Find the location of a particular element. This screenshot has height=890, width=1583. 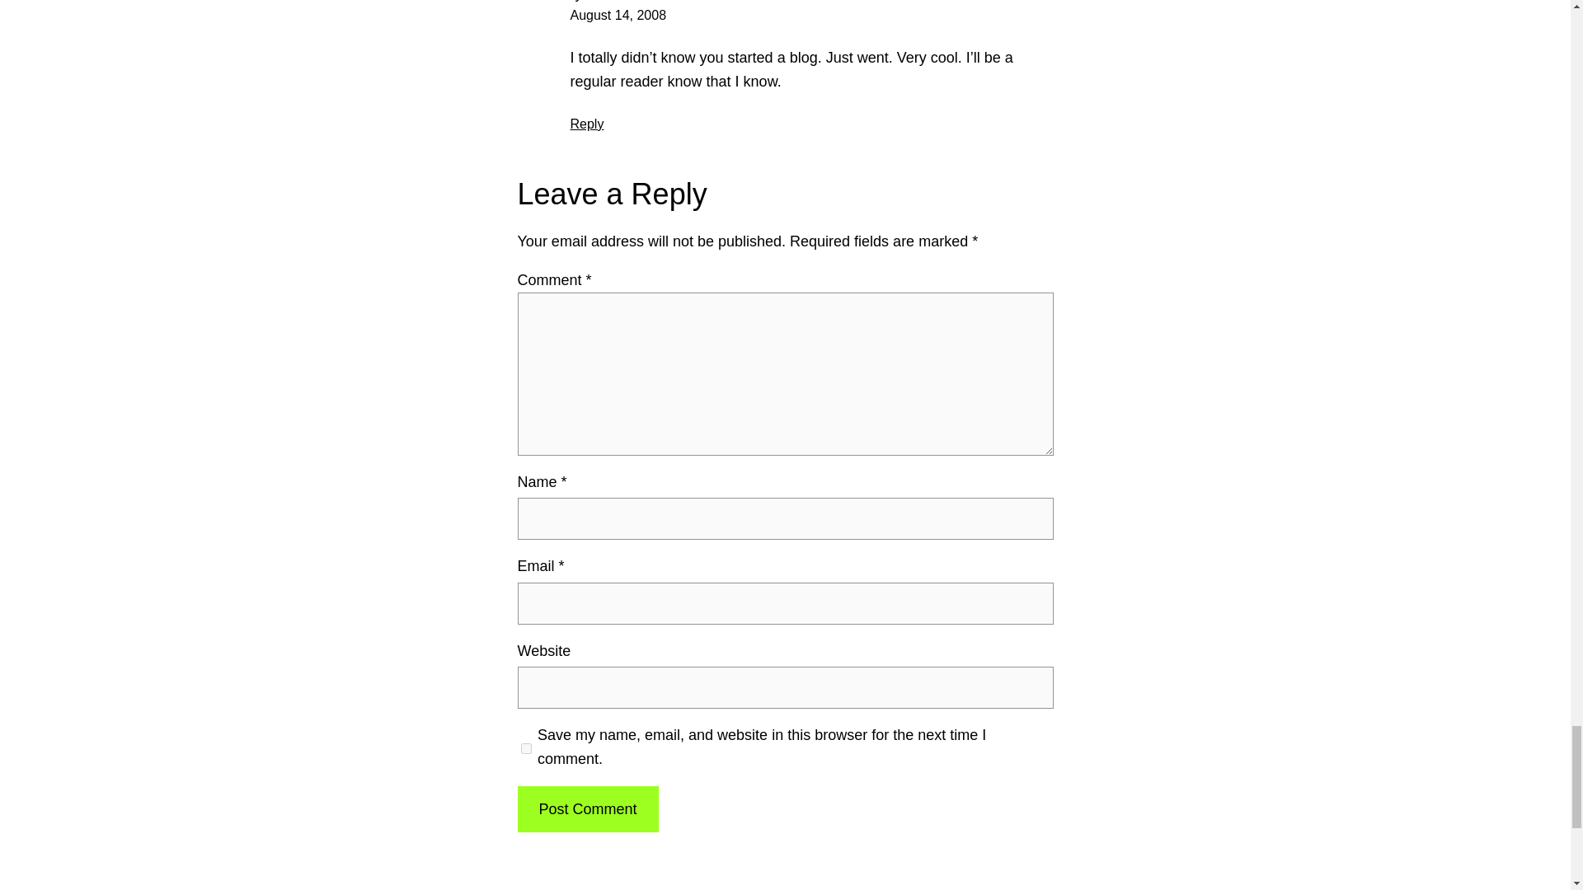

ryan is located at coordinates (585, 1).